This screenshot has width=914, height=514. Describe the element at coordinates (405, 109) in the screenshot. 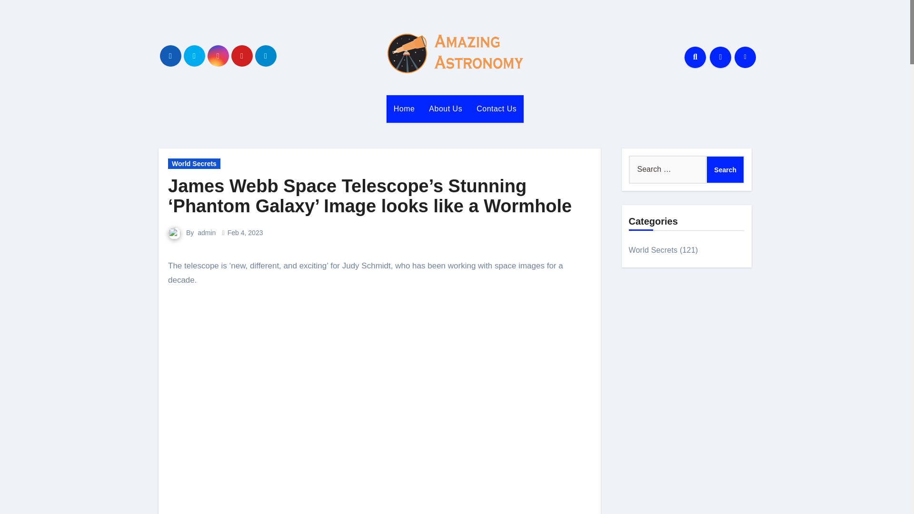

I see `Home` at that location.